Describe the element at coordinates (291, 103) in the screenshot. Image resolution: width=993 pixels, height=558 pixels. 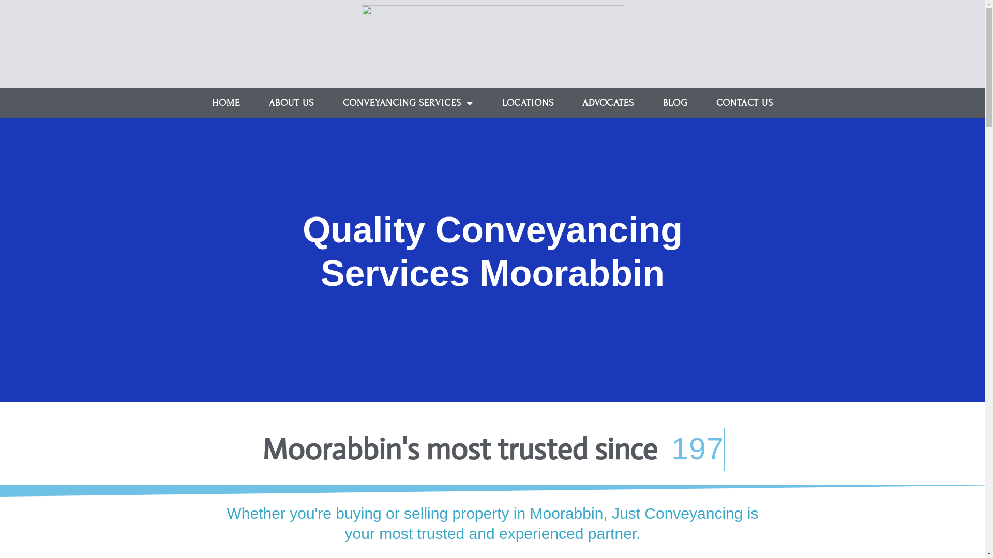
I see `ABOUT US` at that location.